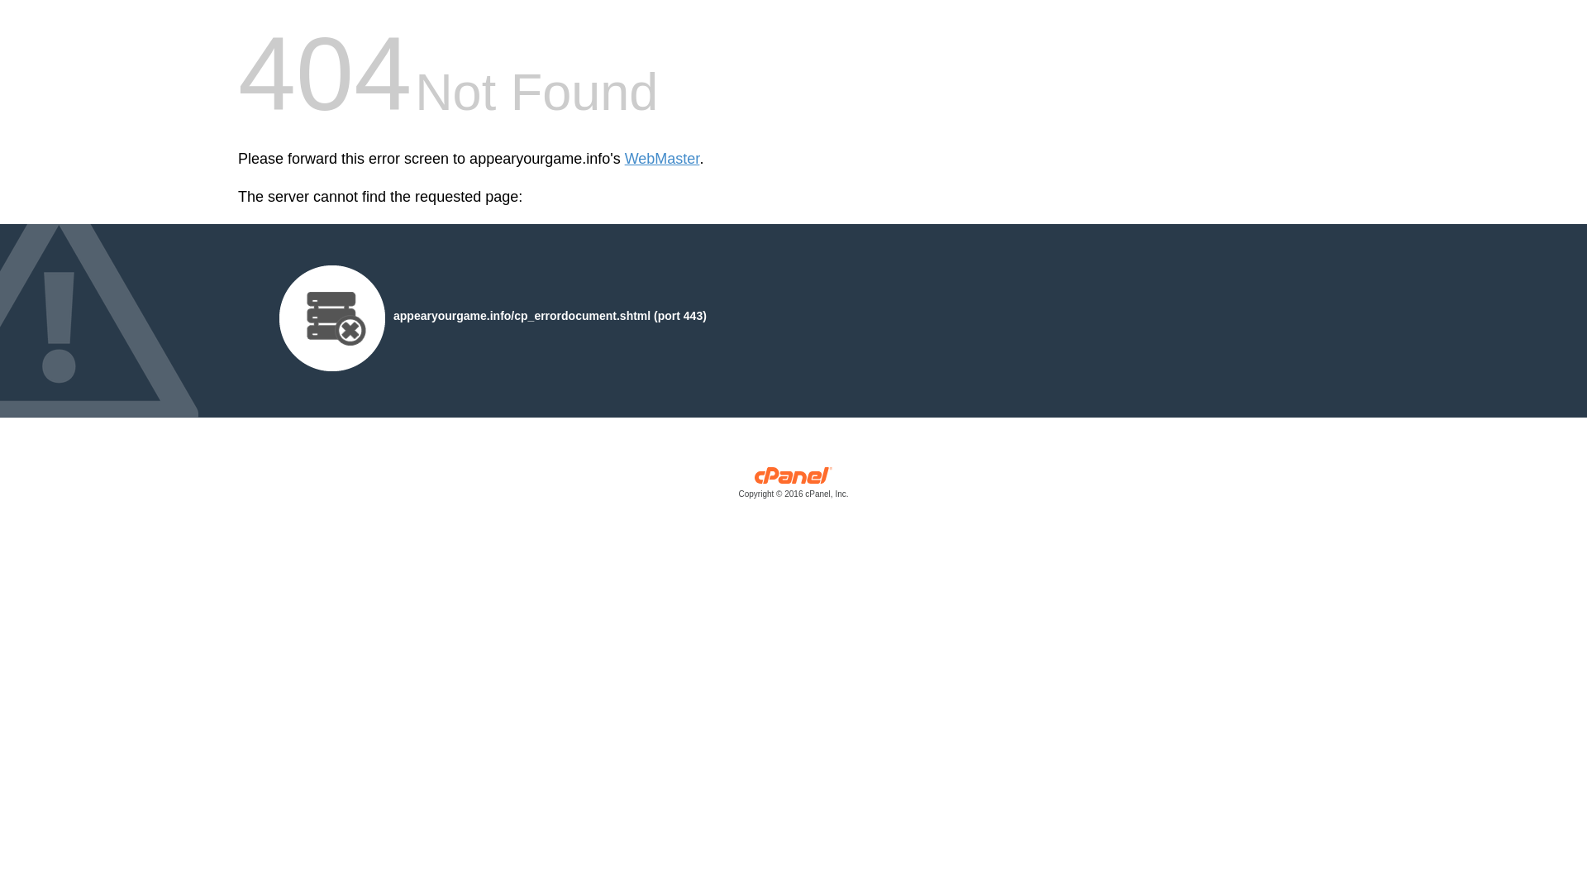  What do you see at coordinates (662, 159) in the screenshot?
I see `WebMaster` at bounding box center [662, 159].